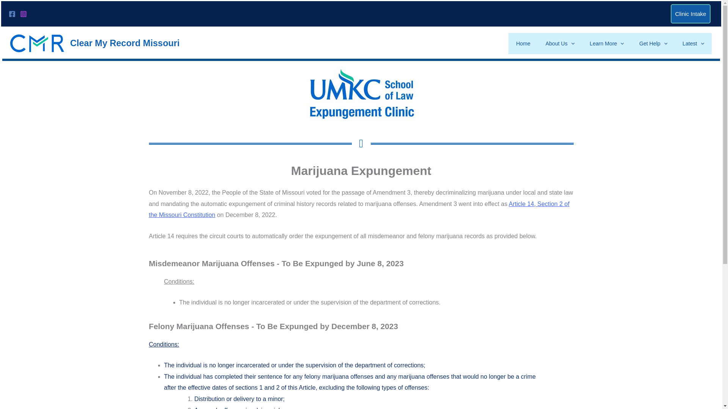 The image size is (728, 409). What do you see at coordinates (560, 43) in the screenshot?
I see `About Us` at bounding box center [560, 43].